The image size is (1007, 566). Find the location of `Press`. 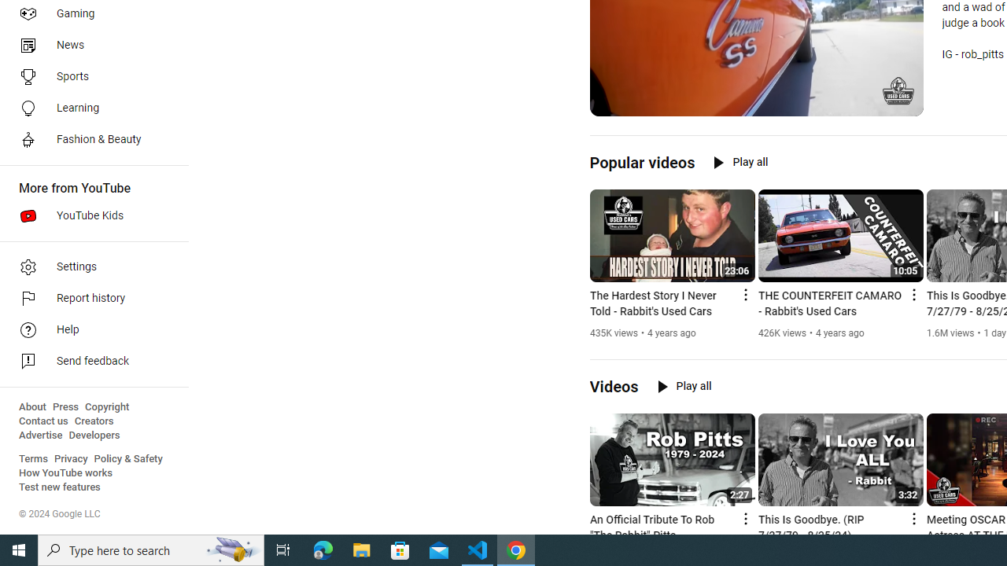

Press is located at coordinates (66, 407).